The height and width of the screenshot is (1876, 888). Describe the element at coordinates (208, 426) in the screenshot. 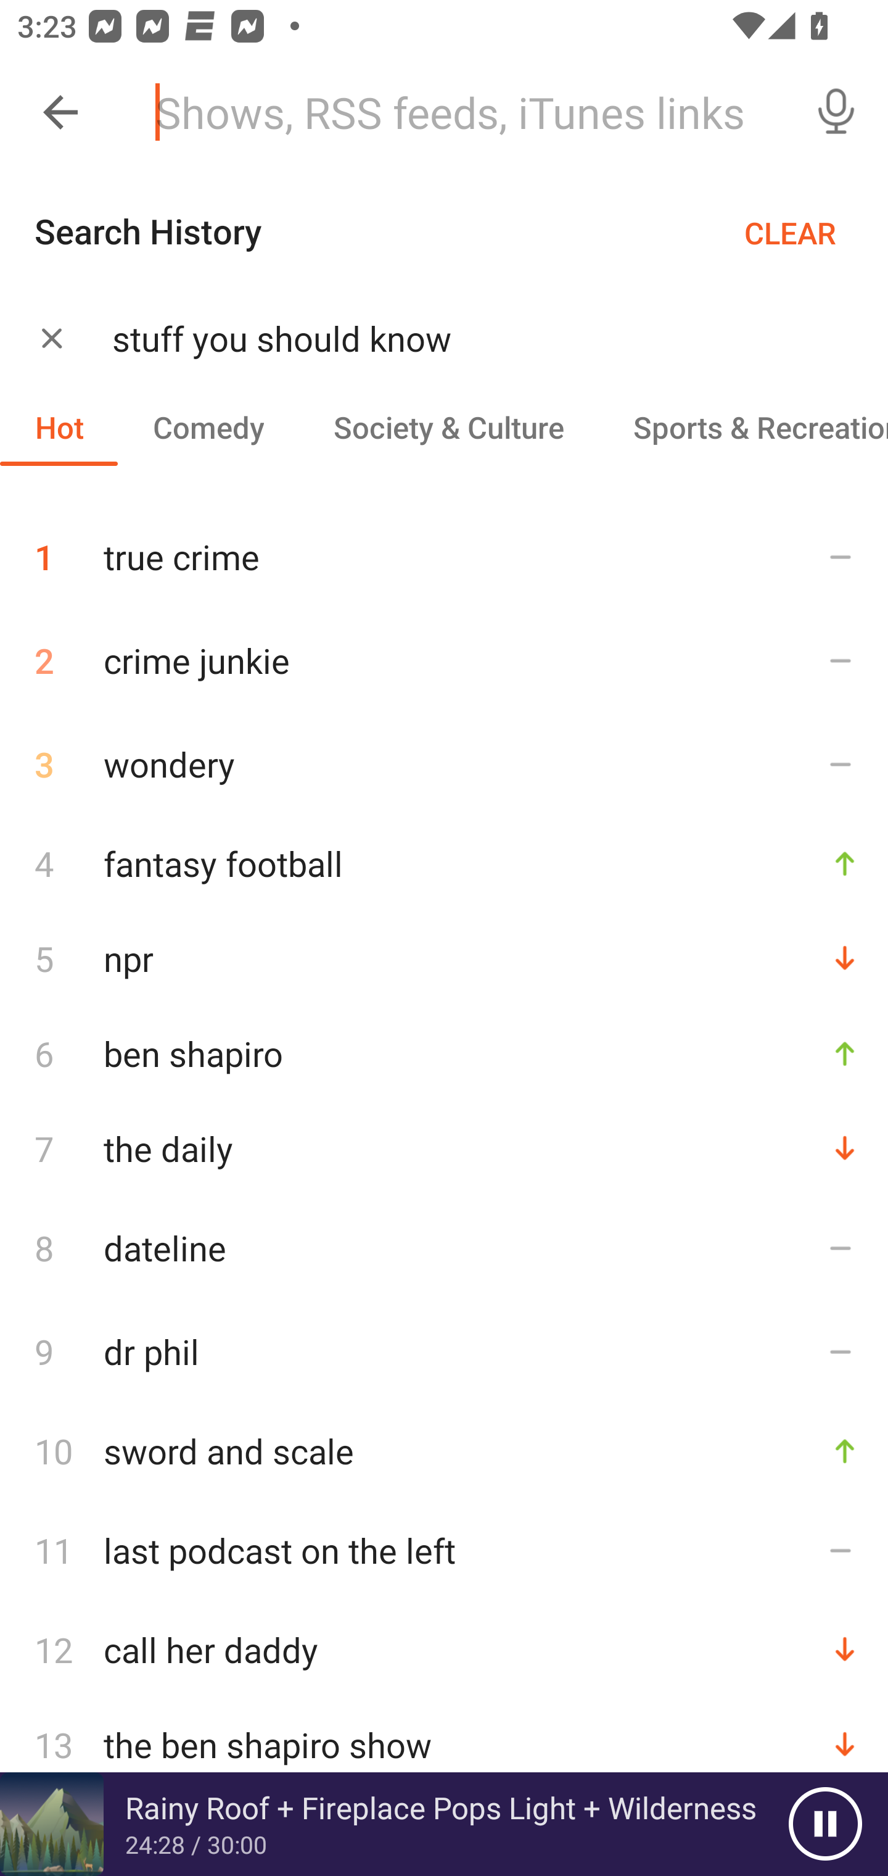

I see `Comedy` at that location.